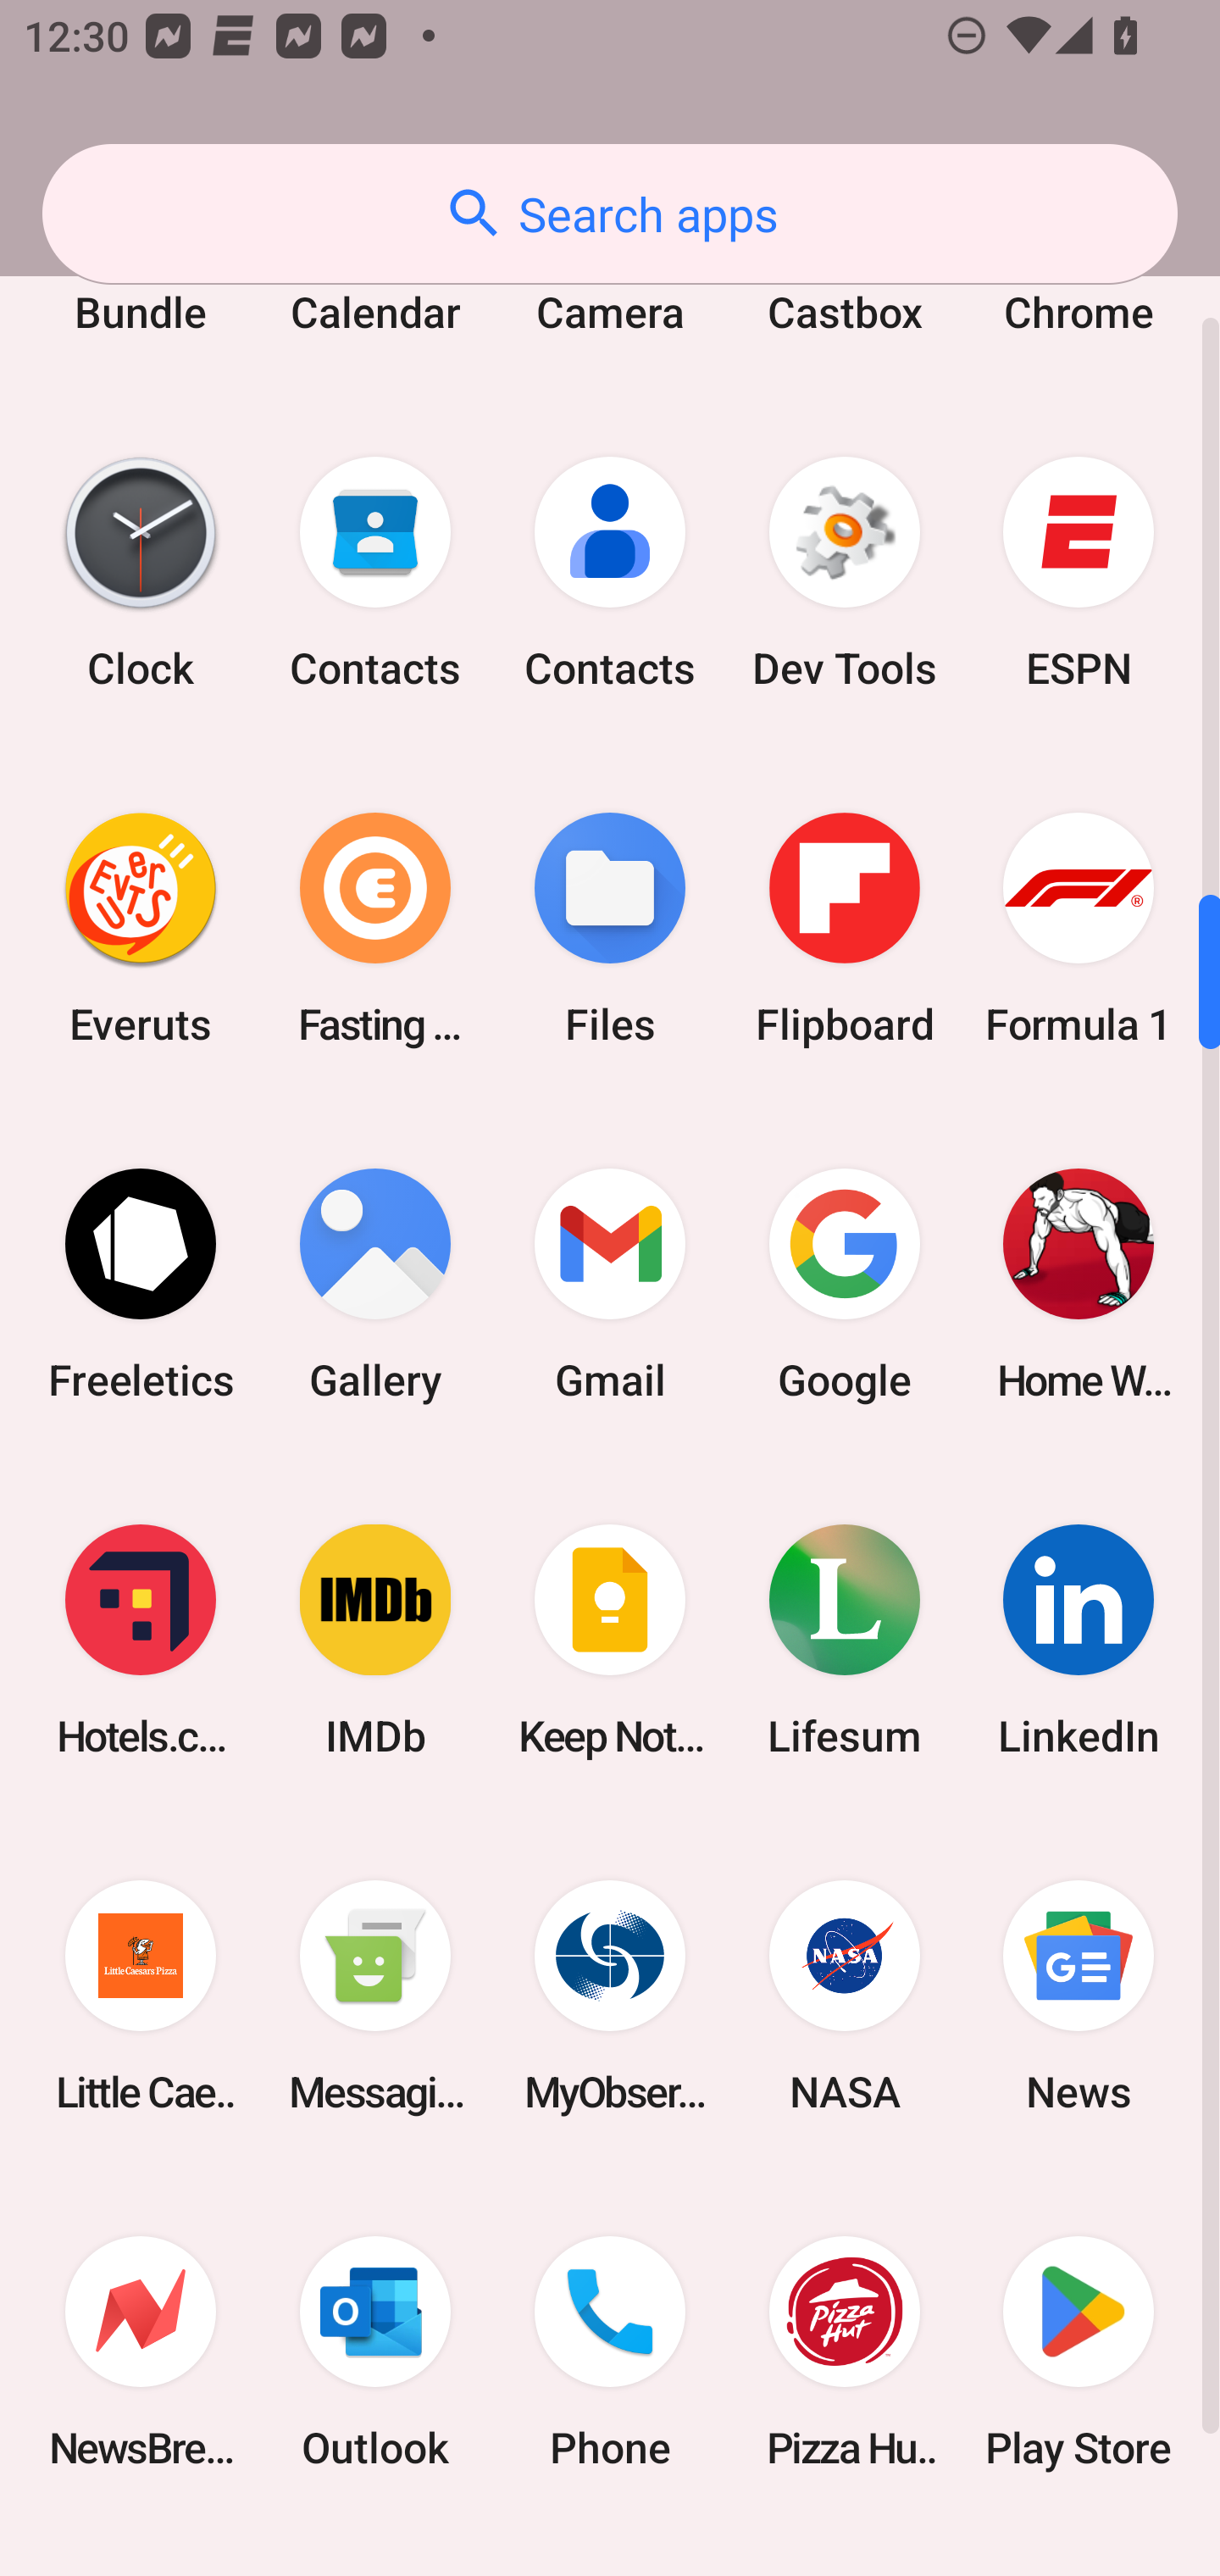 The width and height of the screenshot is (1220, 2576). Describe the element at coordinates (141, 1641) in the screenshot. I see `Hotels.com` at that location.